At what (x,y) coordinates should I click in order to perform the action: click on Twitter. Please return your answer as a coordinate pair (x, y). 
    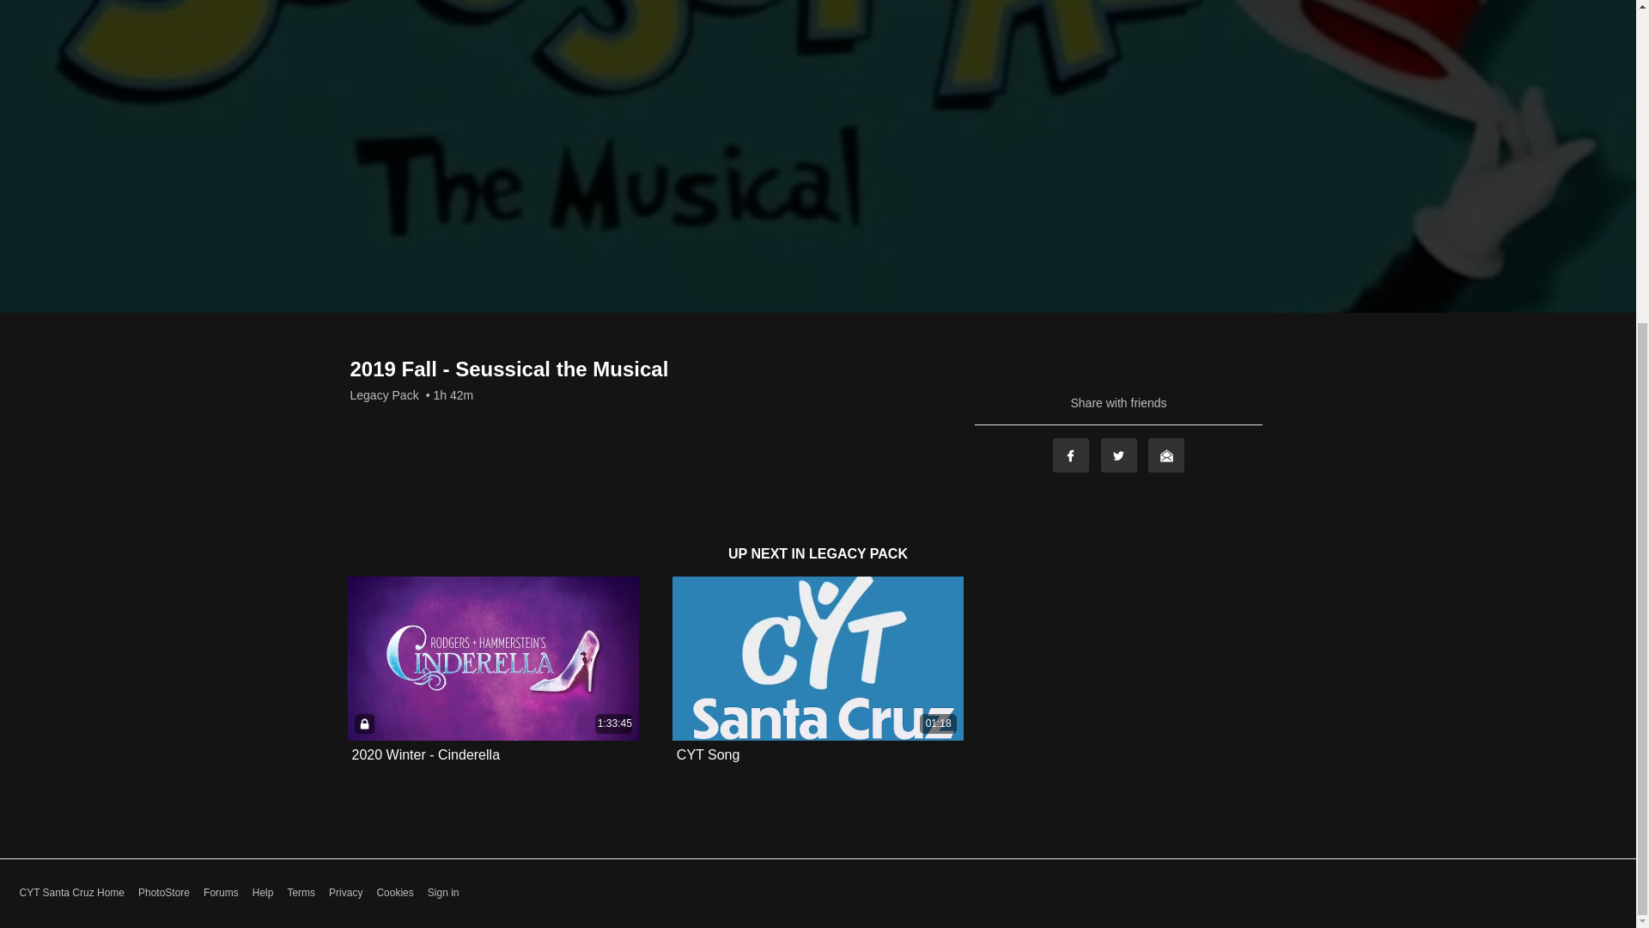
    Looking at the image, I should click on (1119, 455).